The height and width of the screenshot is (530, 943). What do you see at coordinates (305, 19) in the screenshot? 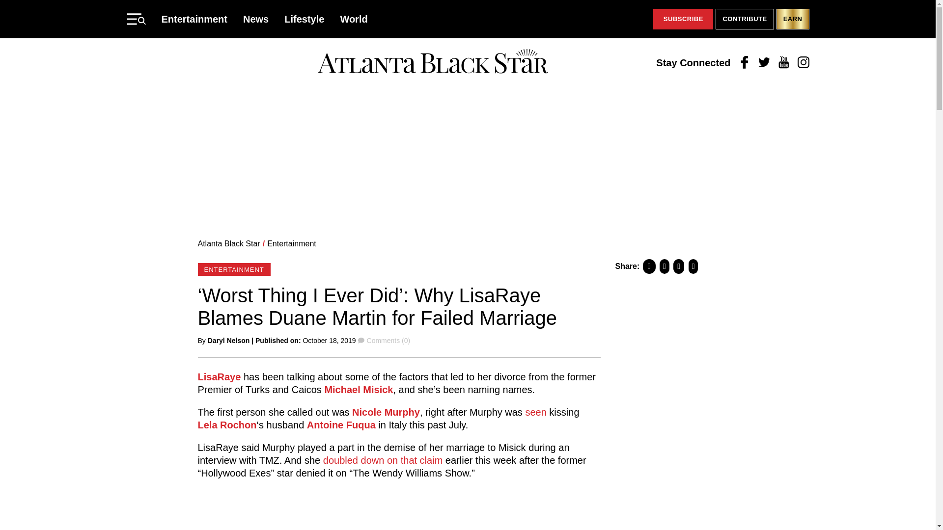
I see `Lifestyle` at bounding box center [305, 19].